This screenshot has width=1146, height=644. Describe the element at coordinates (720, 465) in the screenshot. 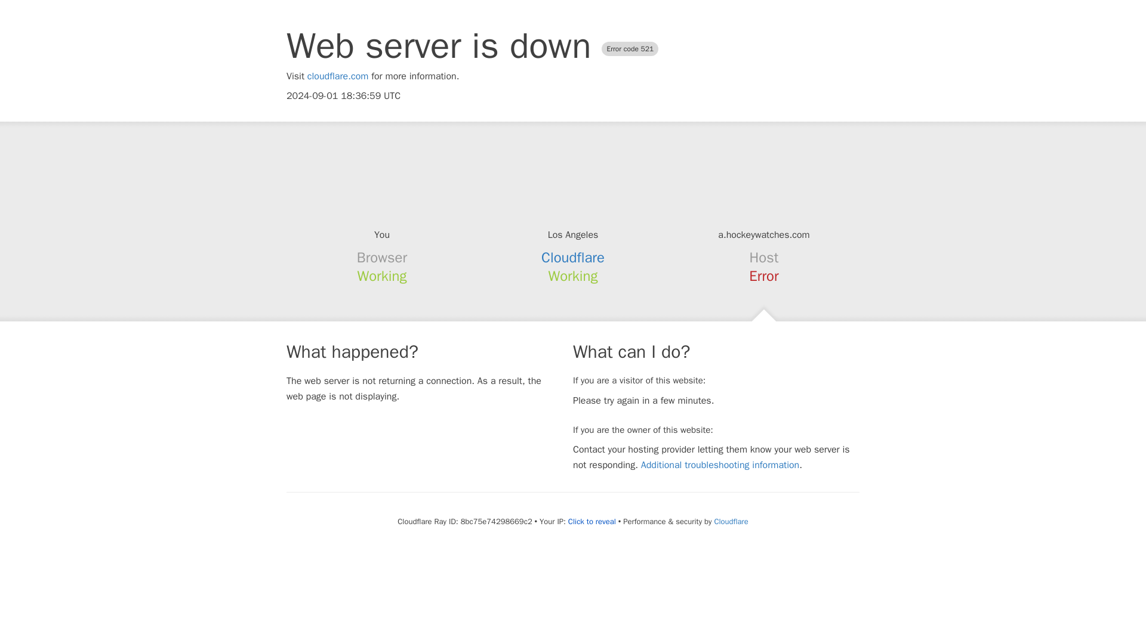

I see `Additional troubleshooting information` at that location.